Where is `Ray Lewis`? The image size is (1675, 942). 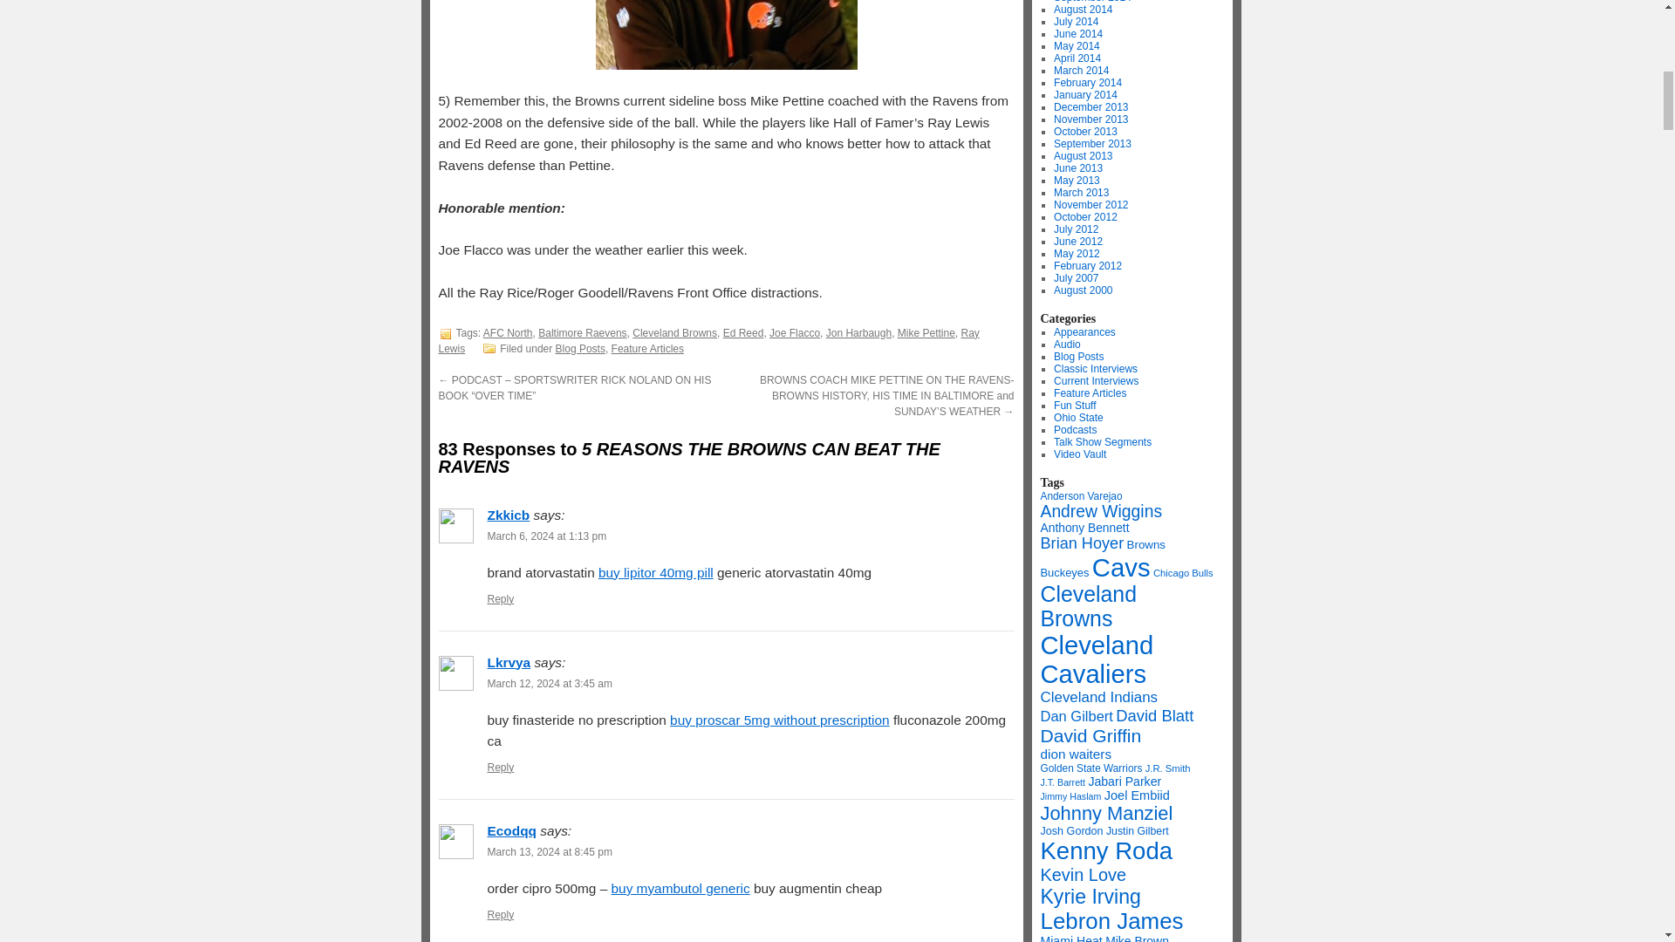
Ray Lewis is located at coordinates (708, 340).